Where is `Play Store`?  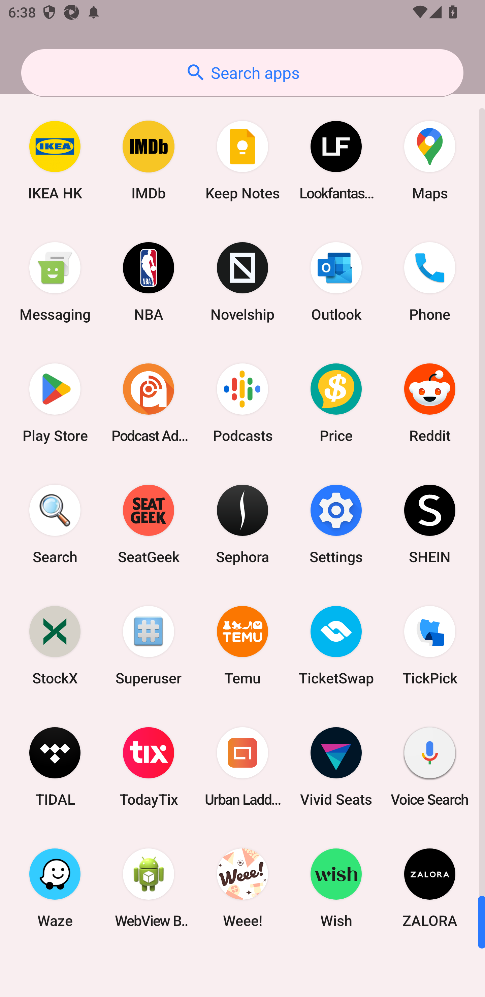 Play Store is located at coordinates (55, 403).